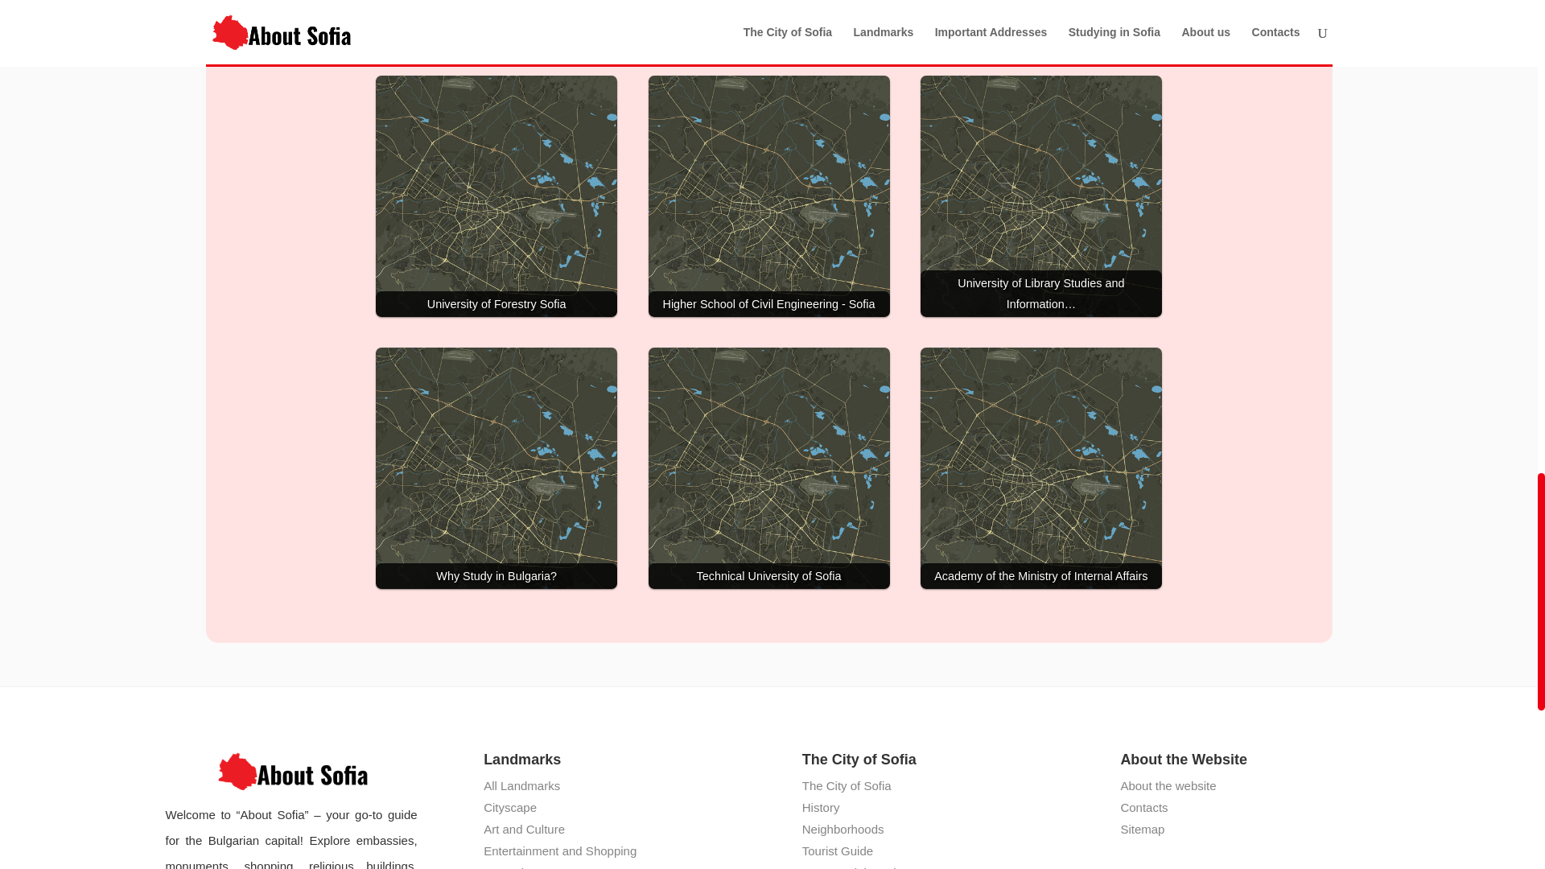  Describe the element at coordinates (769, 468) in the screenshot. I see `Technical University of Sofia` at that location.